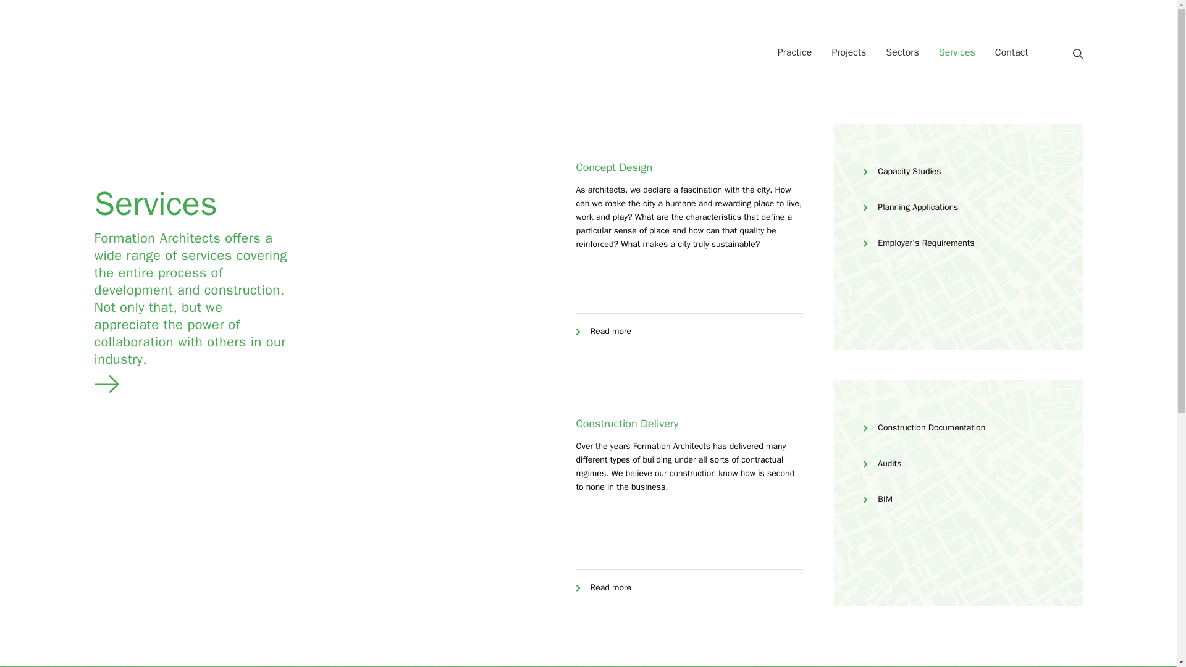 The image size is (1186, 667). What do you see at coordinates (603, 588) in the screenshot?
I see `Read more` at bounding box center [603, 588].